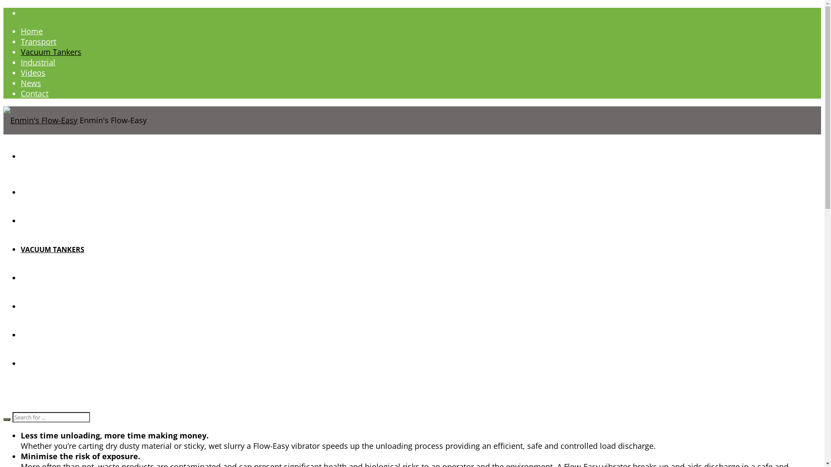 The height and width of the screenshot is (467, 831). I want to click on VACUUM TANKERS, so click(53, 249).